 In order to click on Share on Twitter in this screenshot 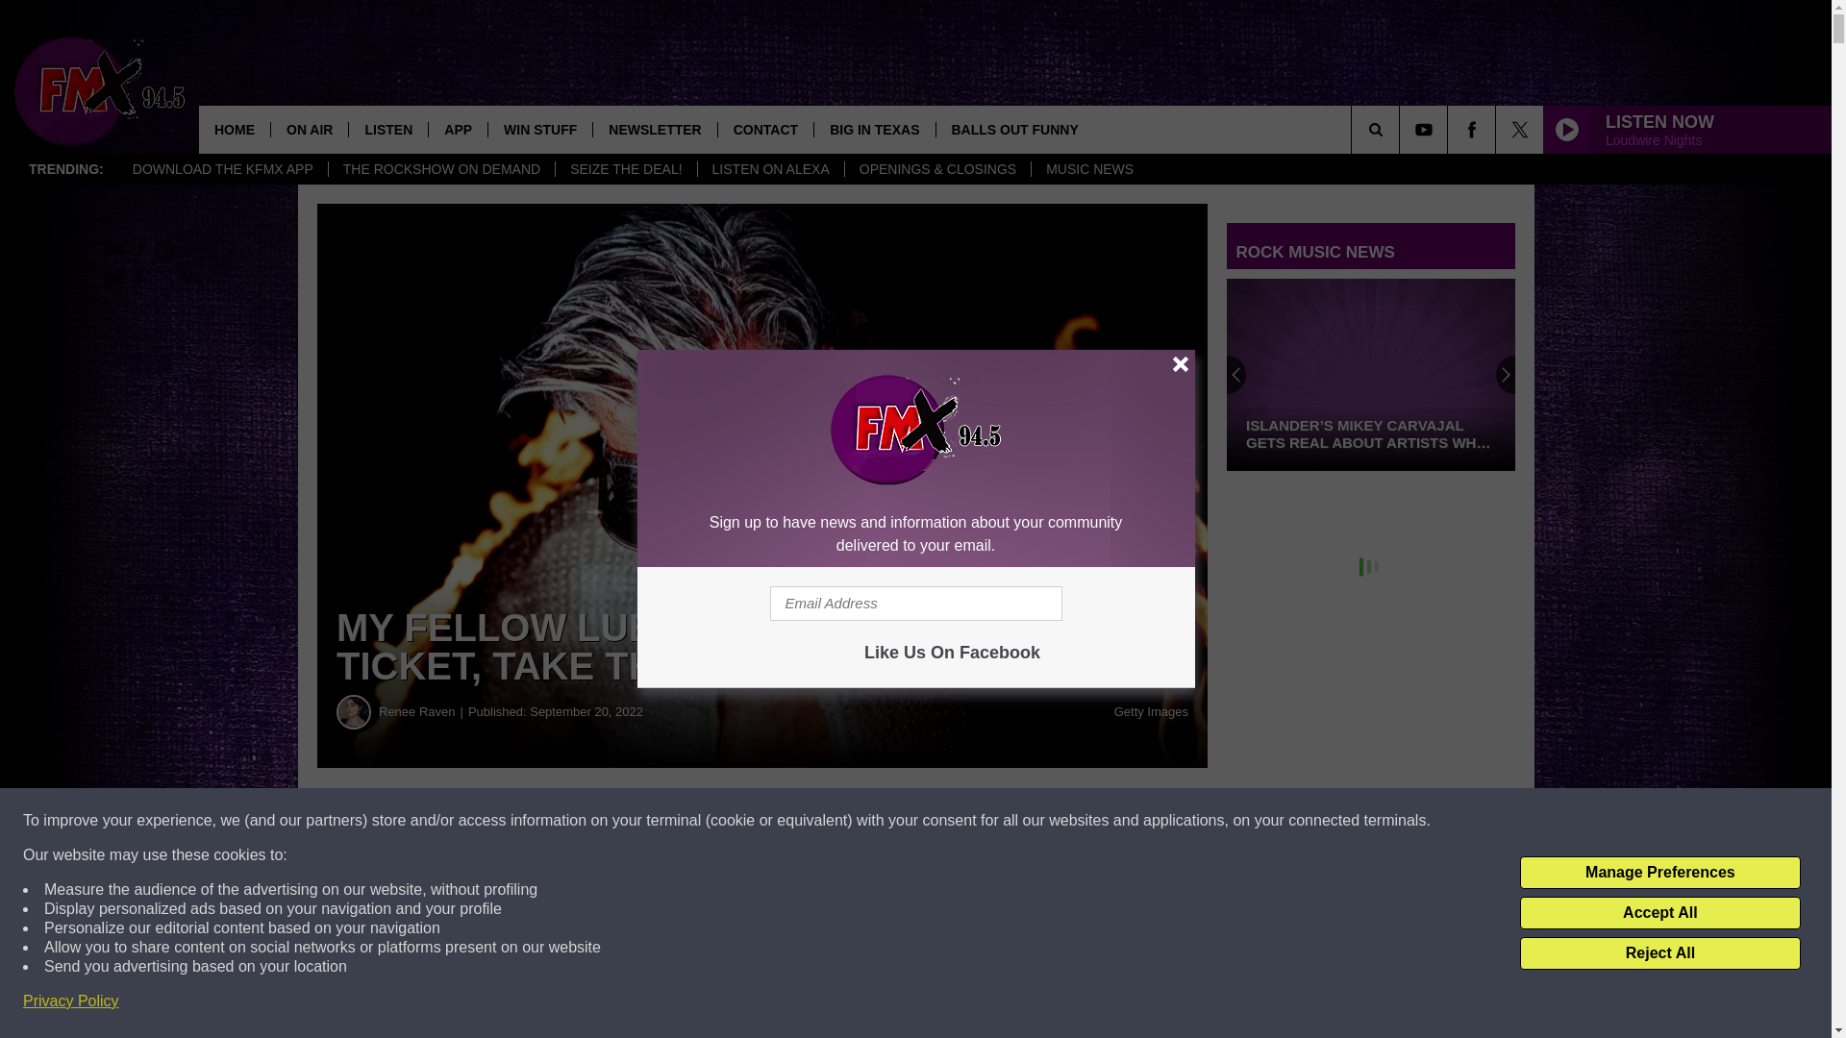, I will do `click(940, 821)`.